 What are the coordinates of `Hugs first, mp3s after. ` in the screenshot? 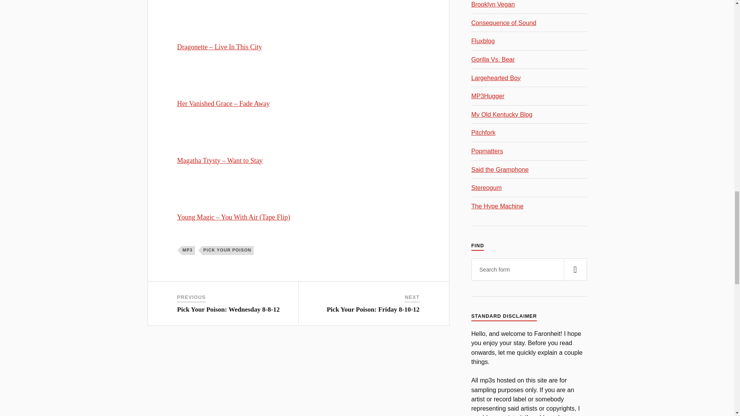 It's located at (488, 96).